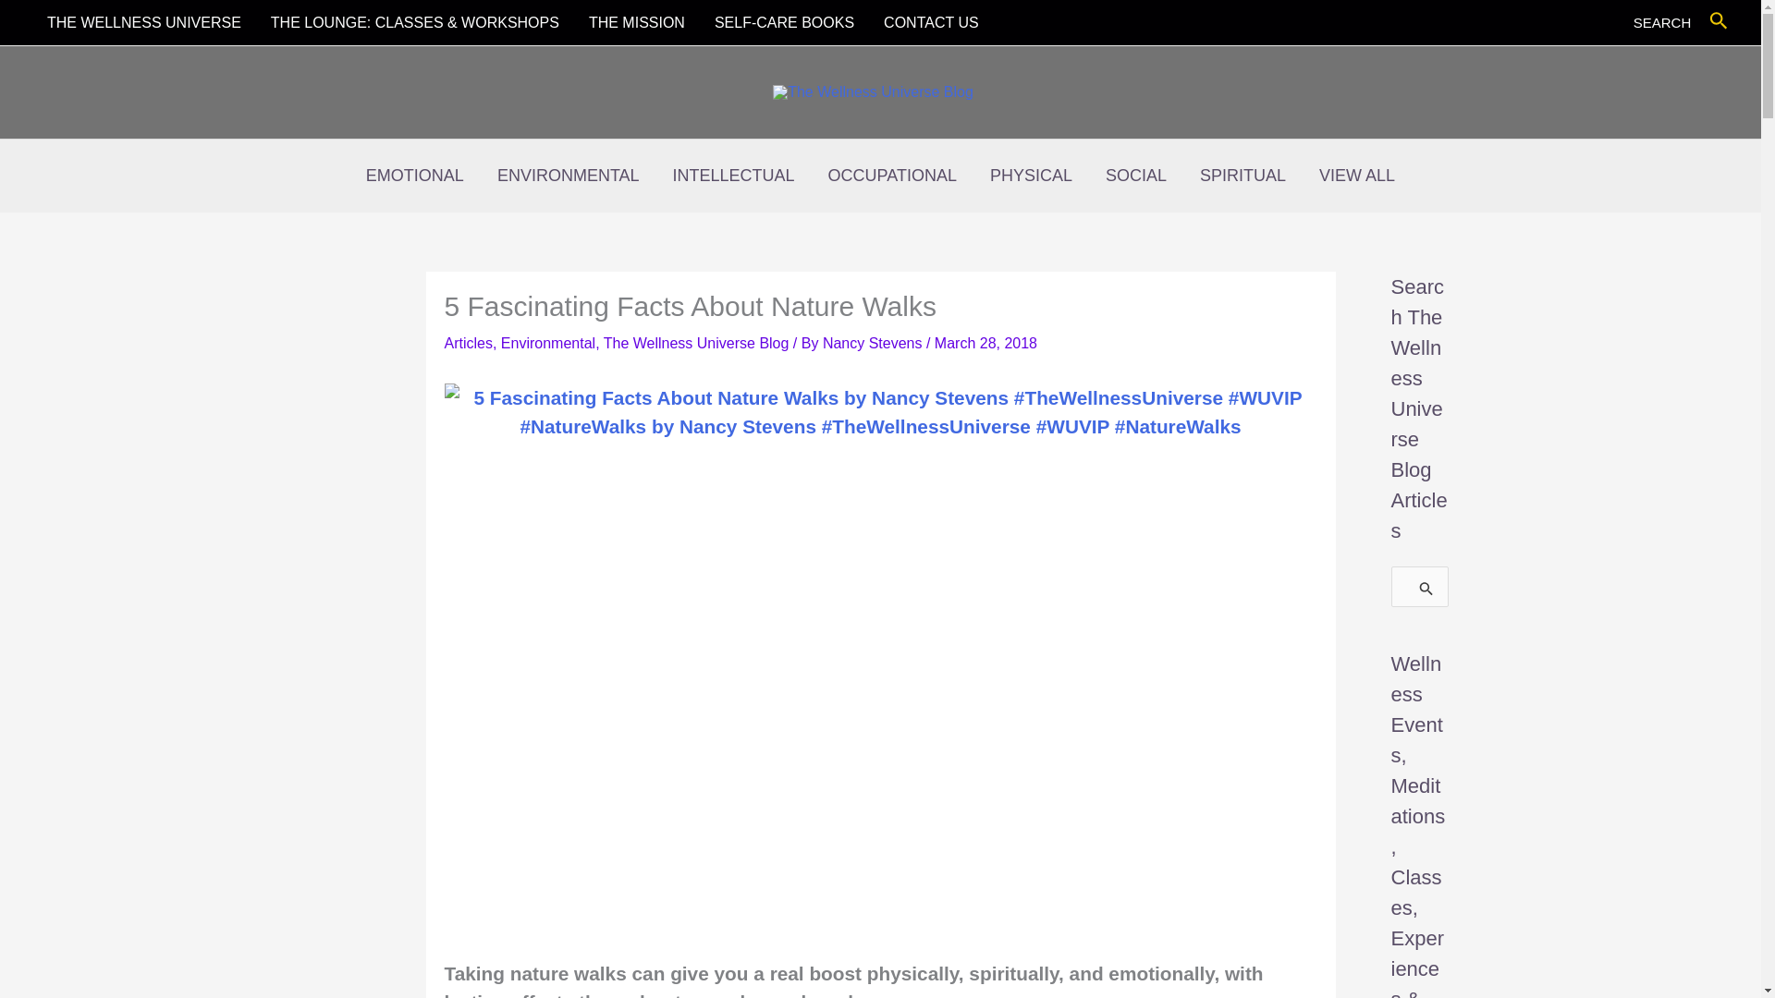  I want to click on Articles, so click(468, 343).